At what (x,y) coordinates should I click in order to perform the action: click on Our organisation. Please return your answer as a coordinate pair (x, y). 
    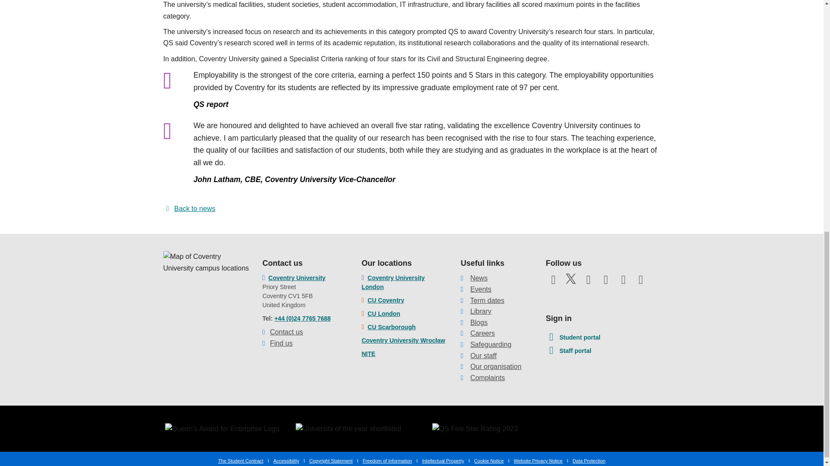
    Looking at the image, I should click on (495, 366).